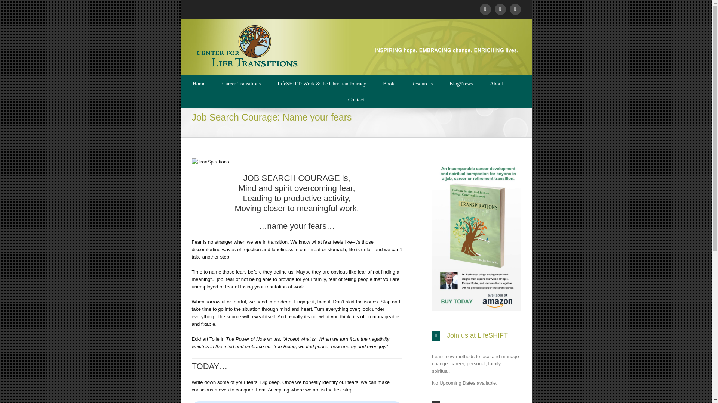 The height and width of the screenshot is (403, 718). I want to click on linkedin, so click(515, 9).